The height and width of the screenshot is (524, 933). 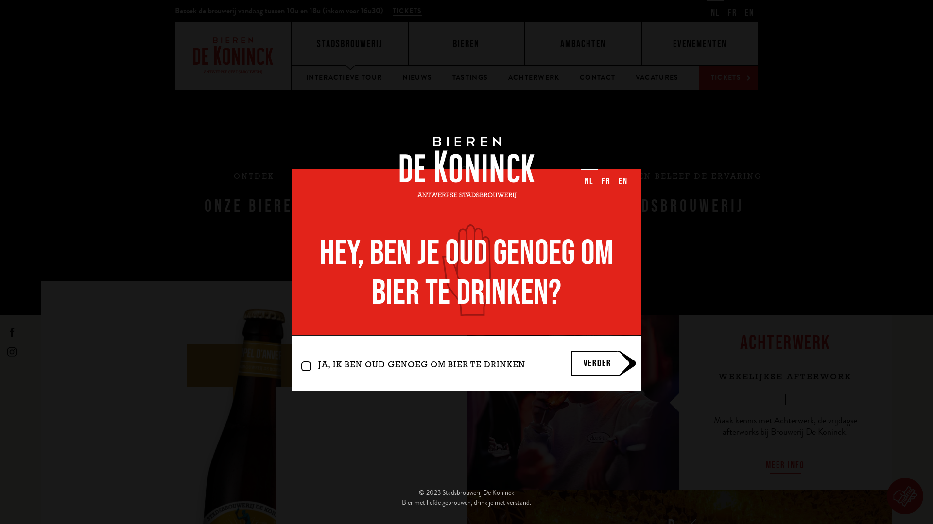 I want to click on MEER INFO, so click(x=785, y=465).